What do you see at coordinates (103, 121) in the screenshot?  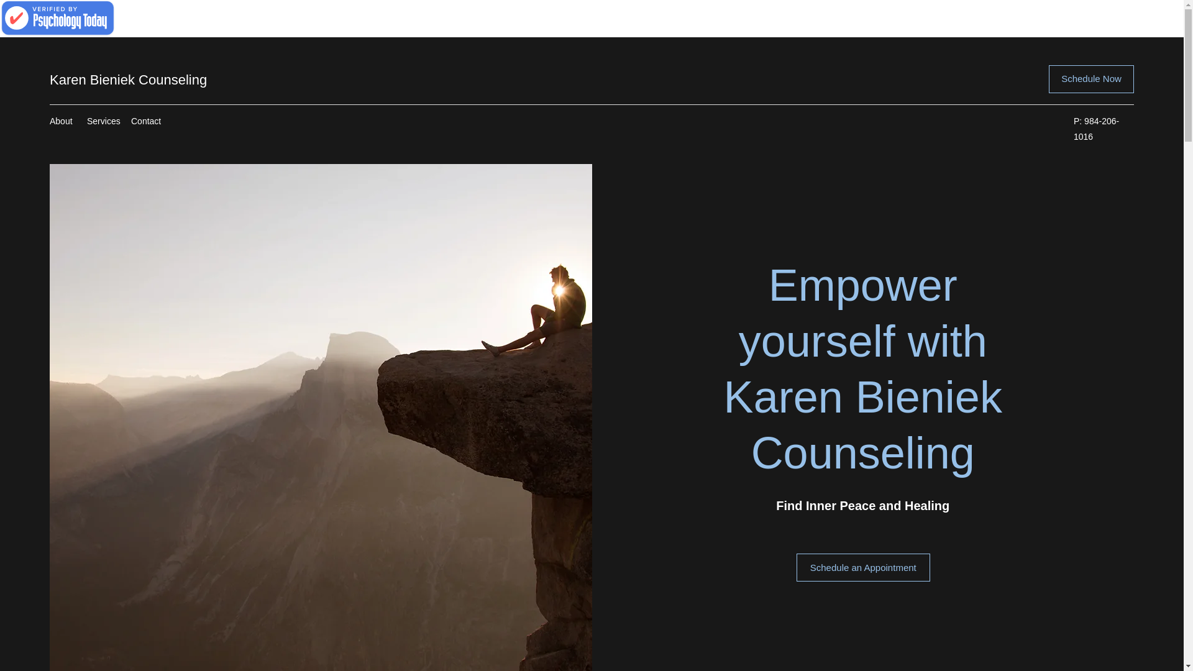 I see `Services` at bounding box center [103, 121].